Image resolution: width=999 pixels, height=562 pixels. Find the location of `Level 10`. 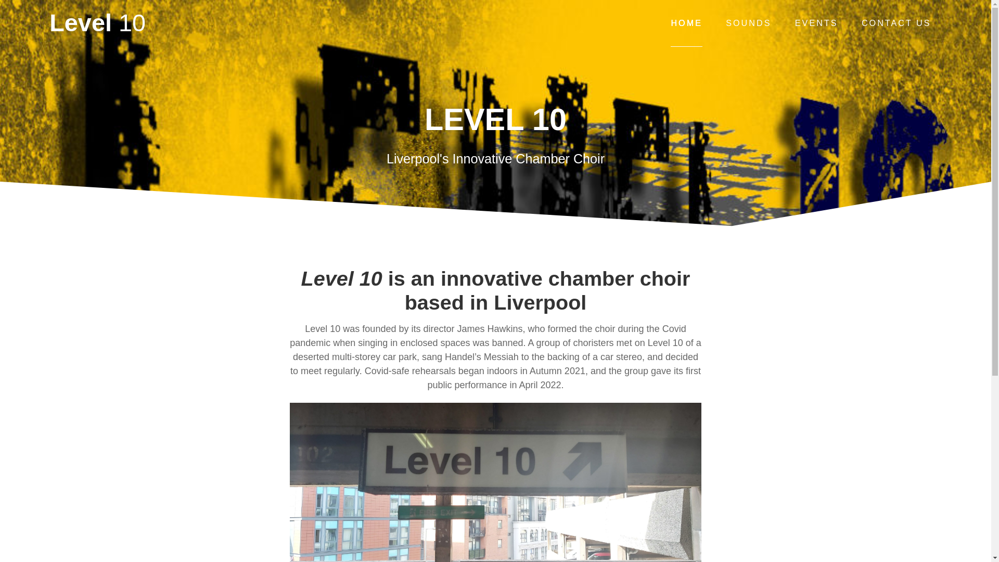

Level 10 is located at coordinates (97, 23).